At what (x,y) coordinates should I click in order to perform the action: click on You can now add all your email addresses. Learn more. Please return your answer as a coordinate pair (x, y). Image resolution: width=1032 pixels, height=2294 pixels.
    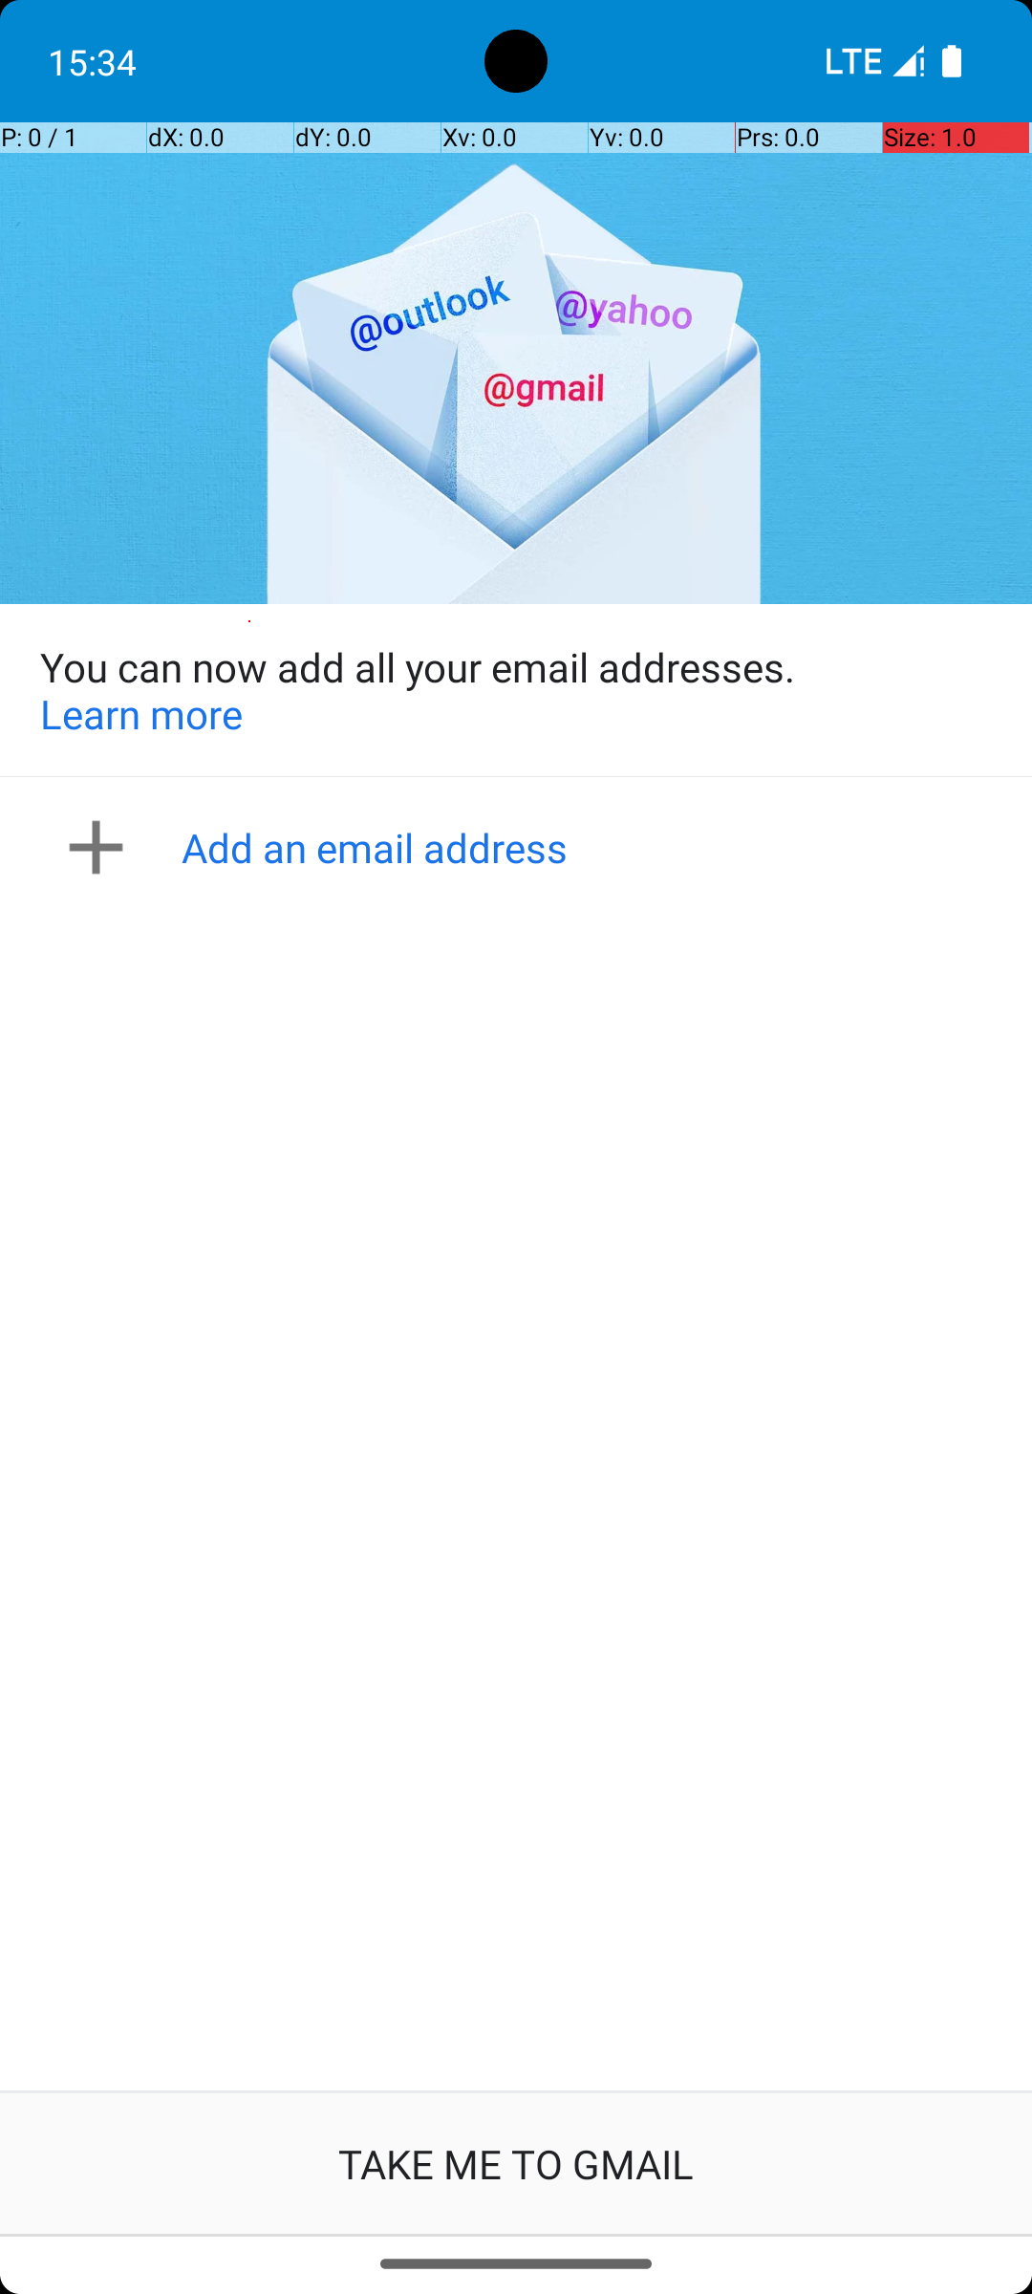
    Looking at the image, I should click on (516, 690).